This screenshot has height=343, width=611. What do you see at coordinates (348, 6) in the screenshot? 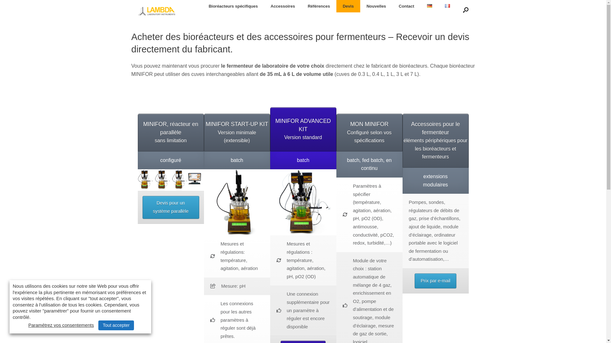
I see `Devis` at bounding box center [348, 6].